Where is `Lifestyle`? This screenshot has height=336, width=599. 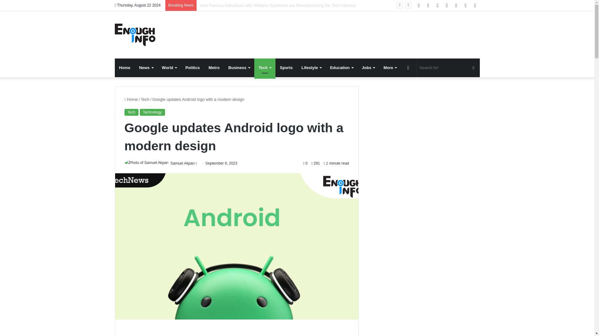 Lifestyle is located at coordinates (311, 68).